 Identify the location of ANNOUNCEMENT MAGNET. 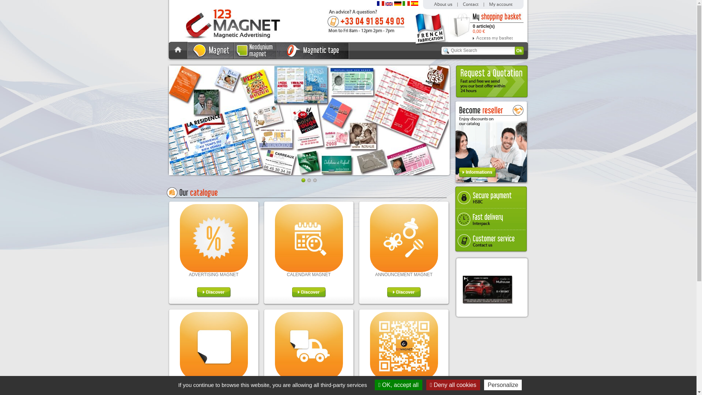
(404, 275).